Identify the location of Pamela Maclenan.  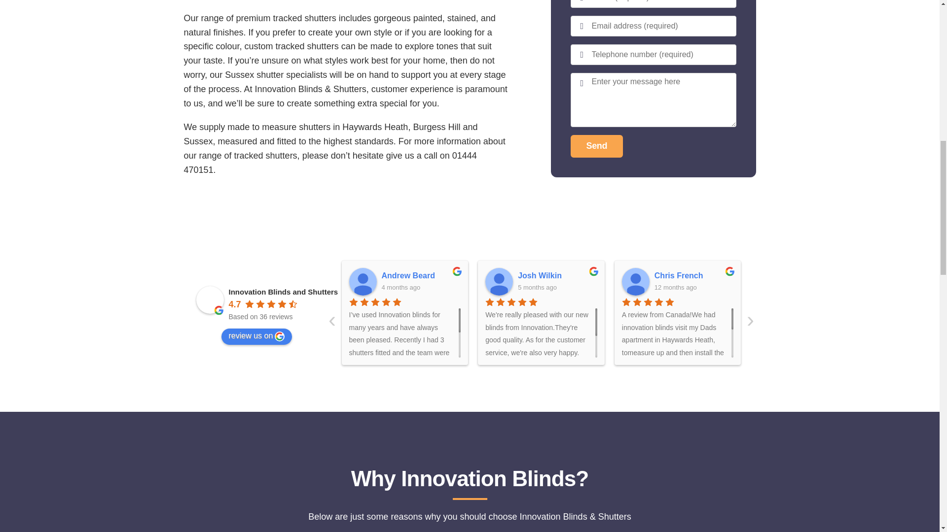
(909, 282).